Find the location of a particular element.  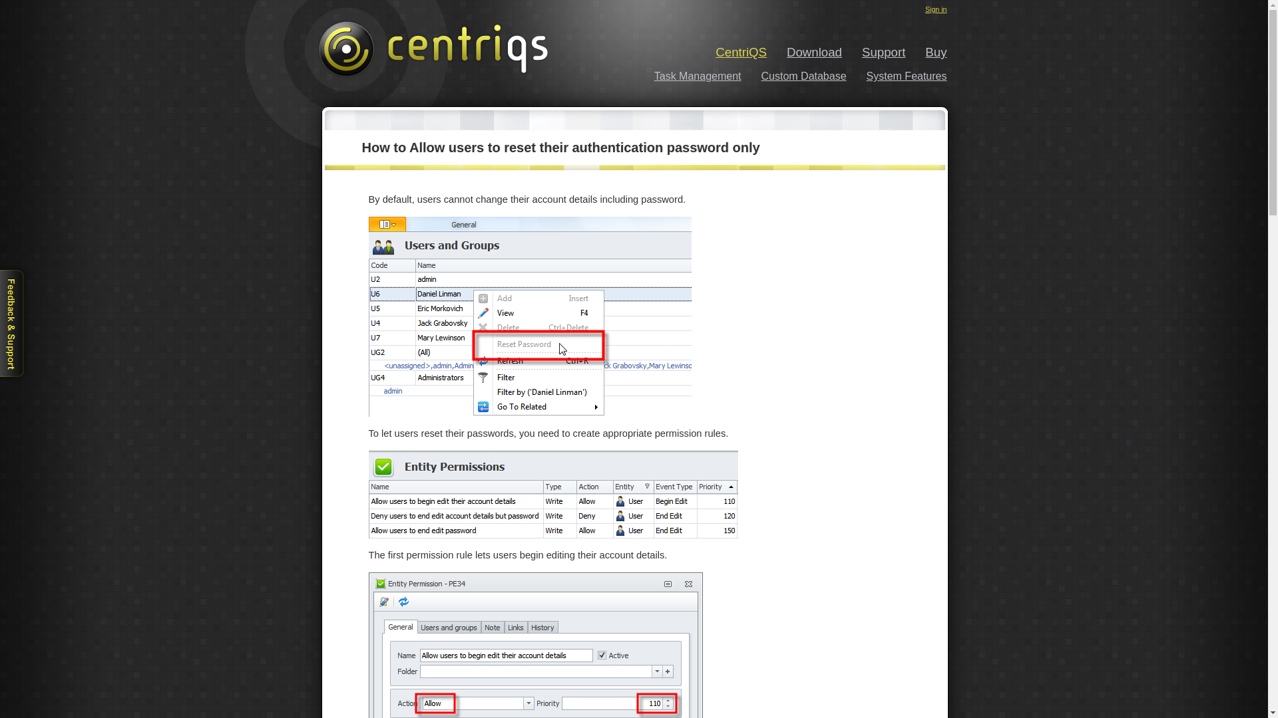

System Features is located at coordinates (896, 76).